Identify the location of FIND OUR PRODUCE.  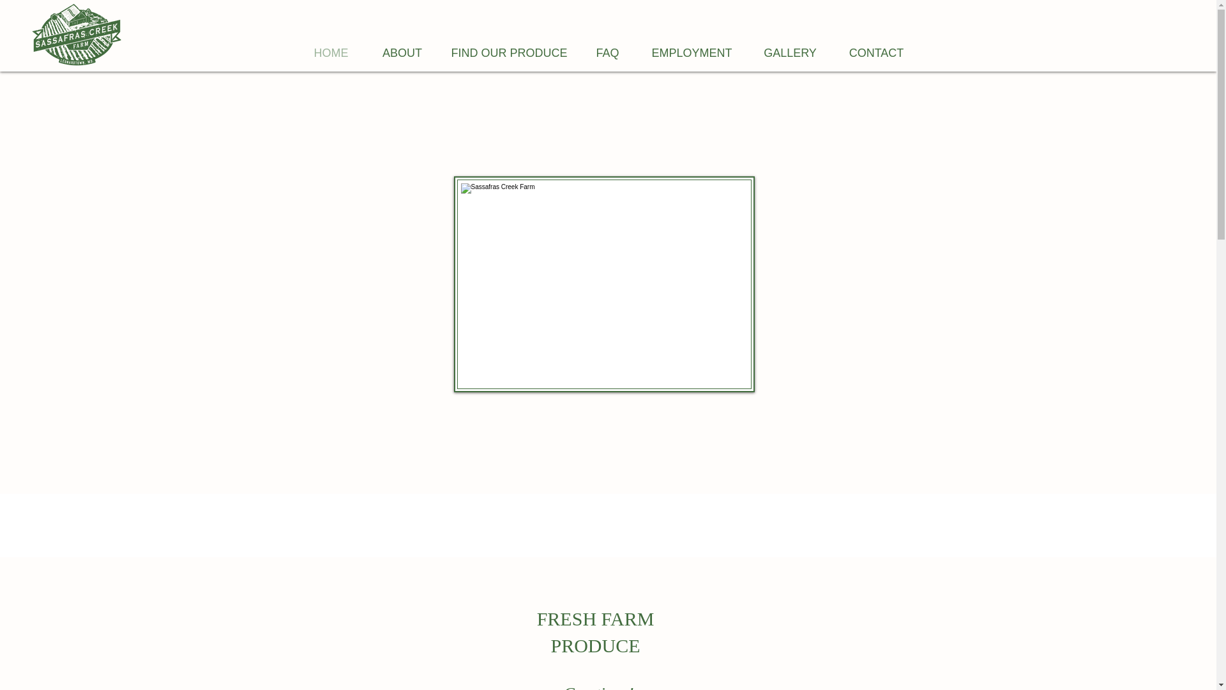
(510, 52).